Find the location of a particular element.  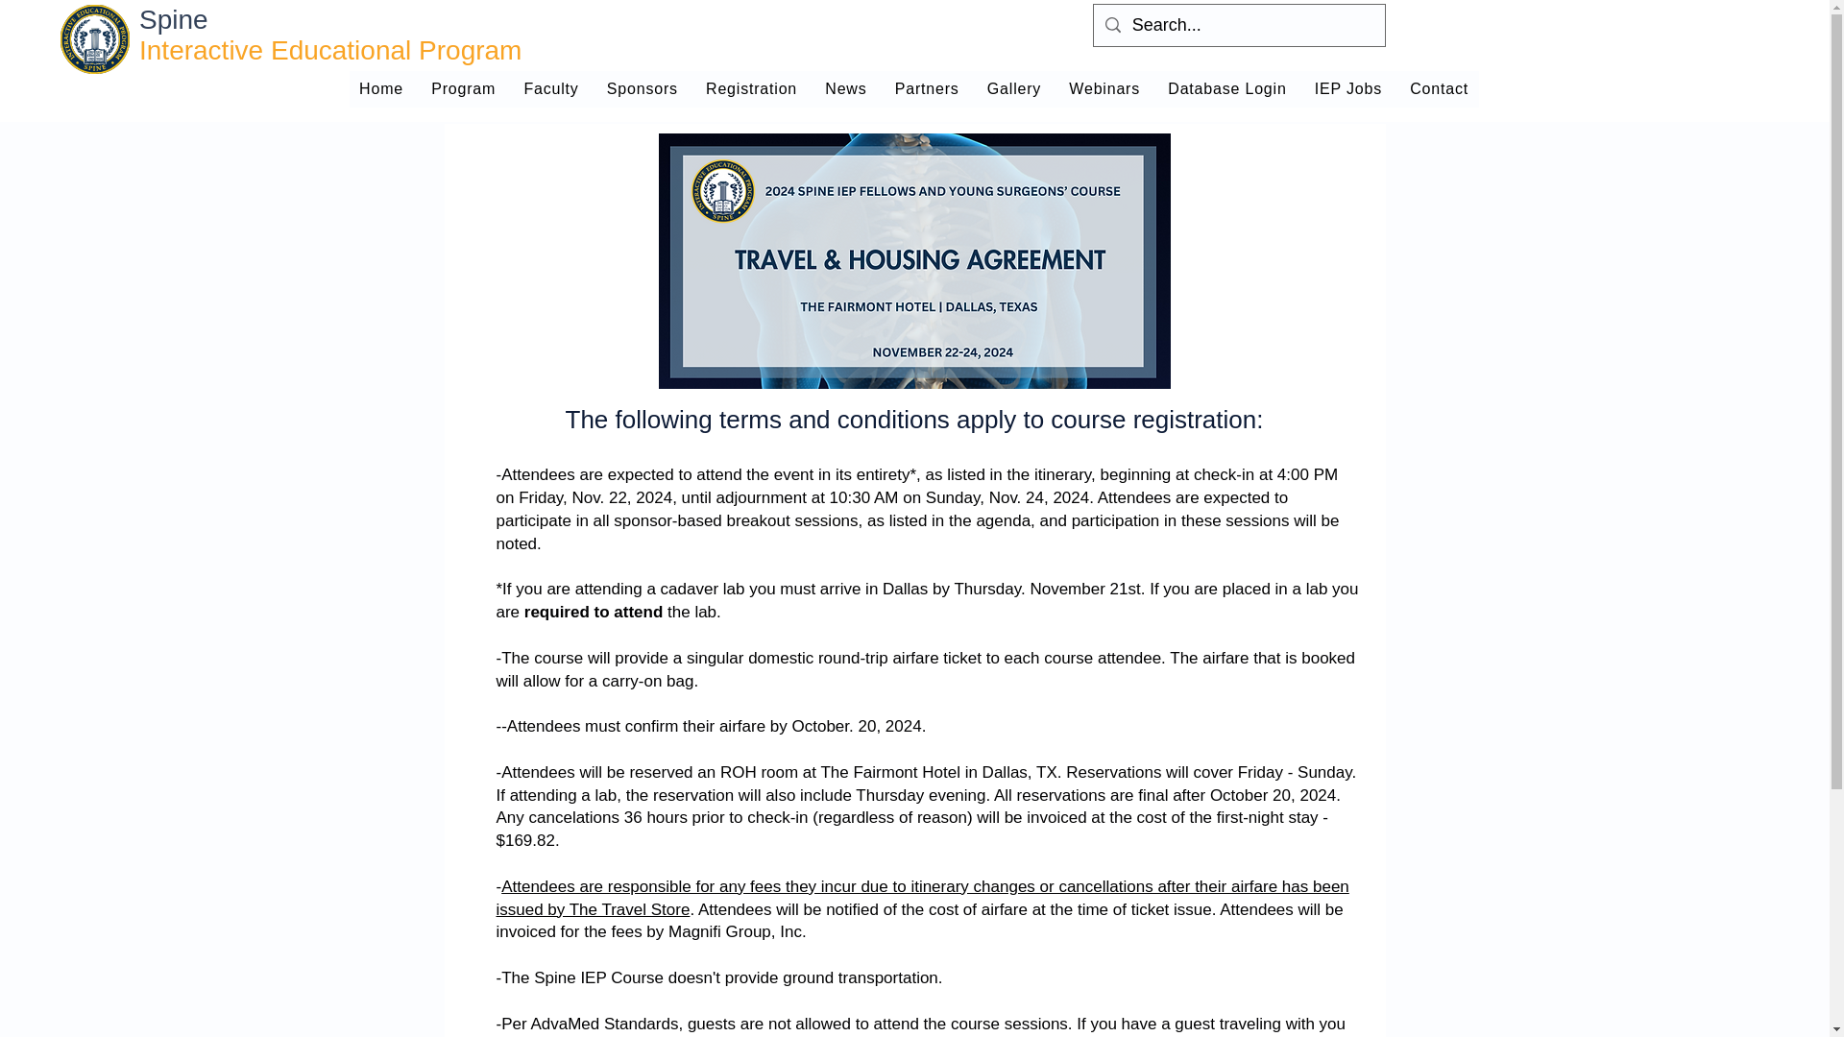

Faculty is located at coordinates (551, 89).